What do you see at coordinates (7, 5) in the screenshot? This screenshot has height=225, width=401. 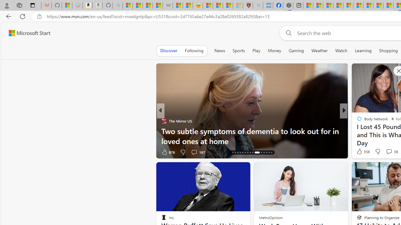 I see `Personal Profile` at bounding box center [7, 5].